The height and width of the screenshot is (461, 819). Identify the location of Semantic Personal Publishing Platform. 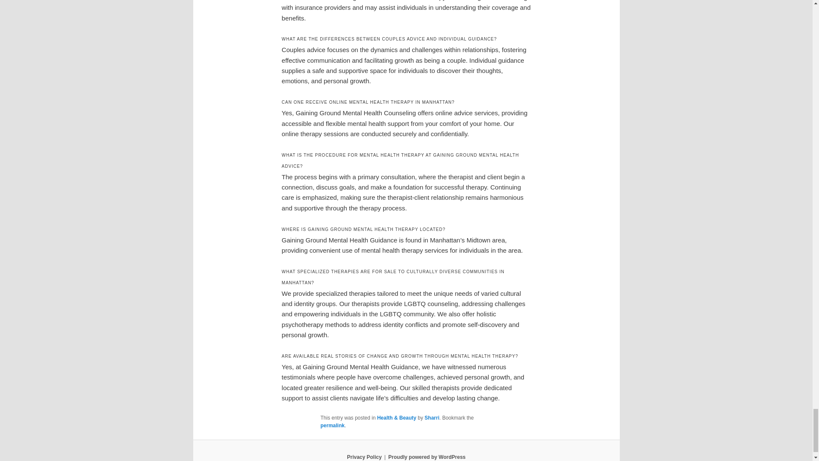
(427, 457).